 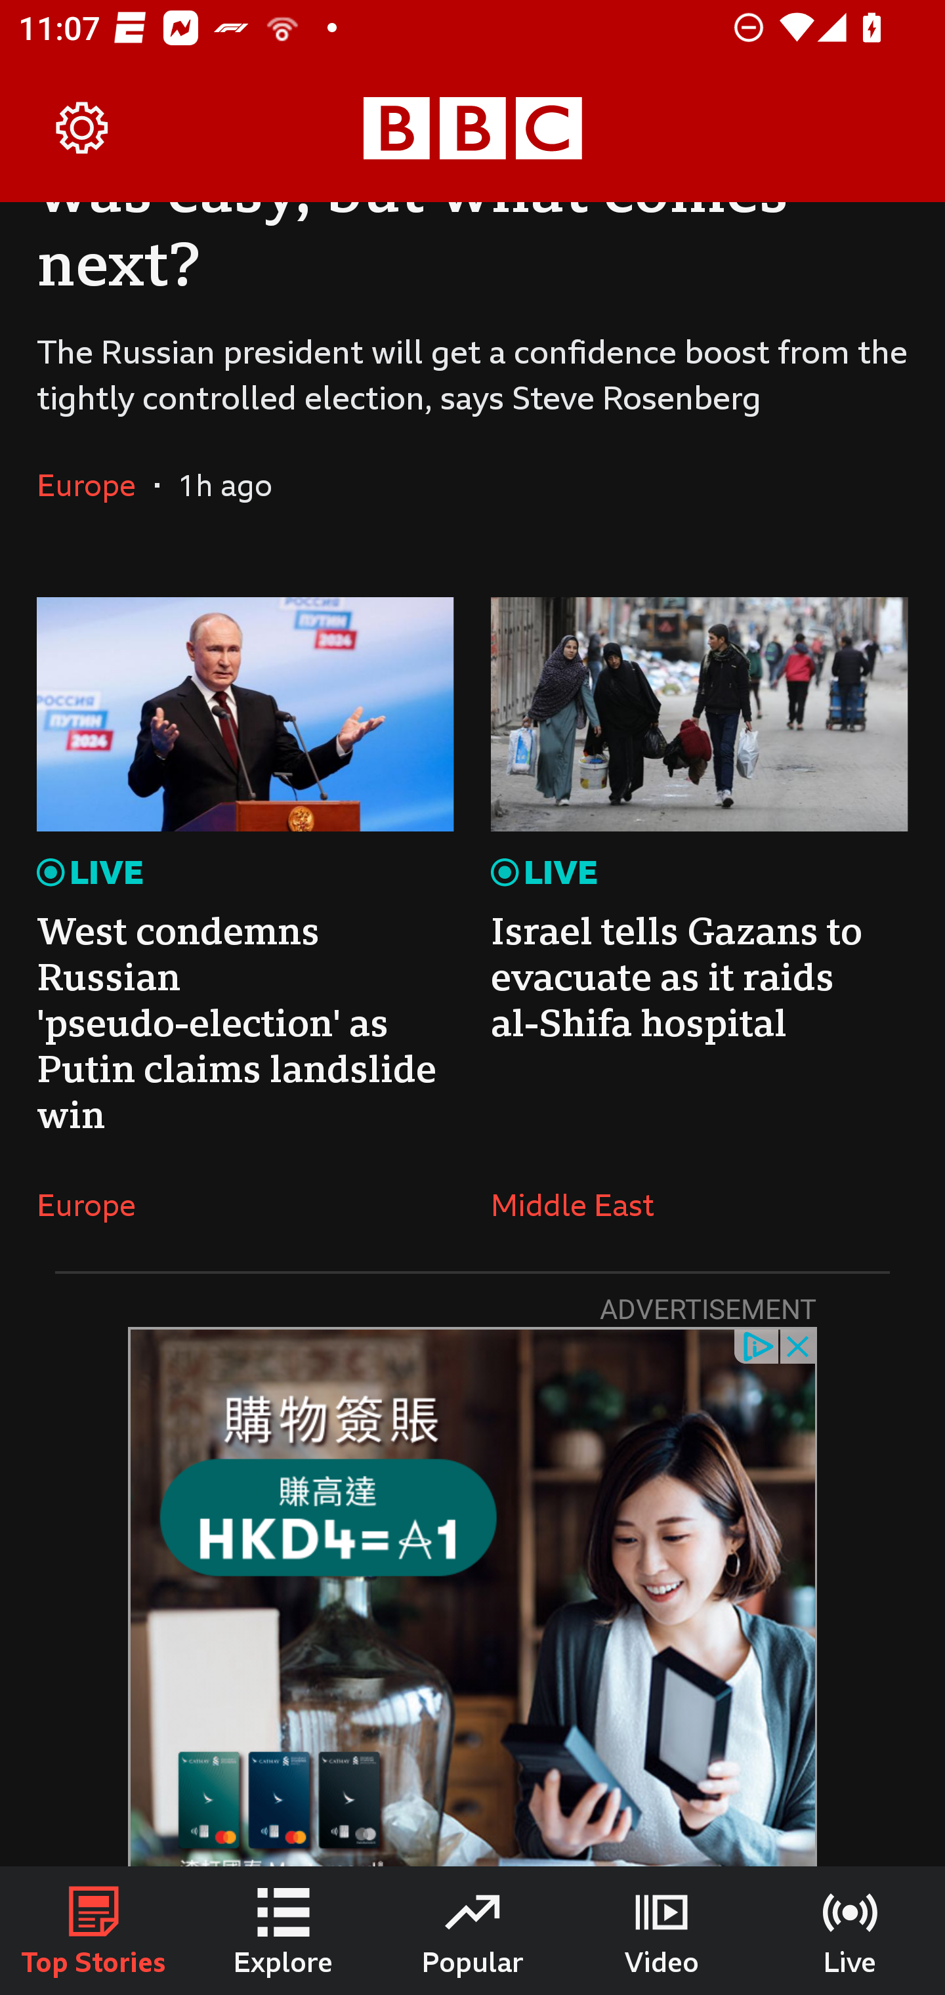 I want to click on Video, so click(x=661, y=1931).